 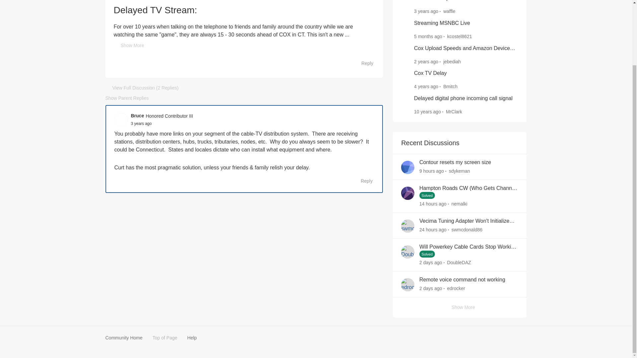 What do you see at coordinates (427, 111) in the screenshot?
I see `August 25, 2015 at 1:29 PM` at bounding box center [427, 111].